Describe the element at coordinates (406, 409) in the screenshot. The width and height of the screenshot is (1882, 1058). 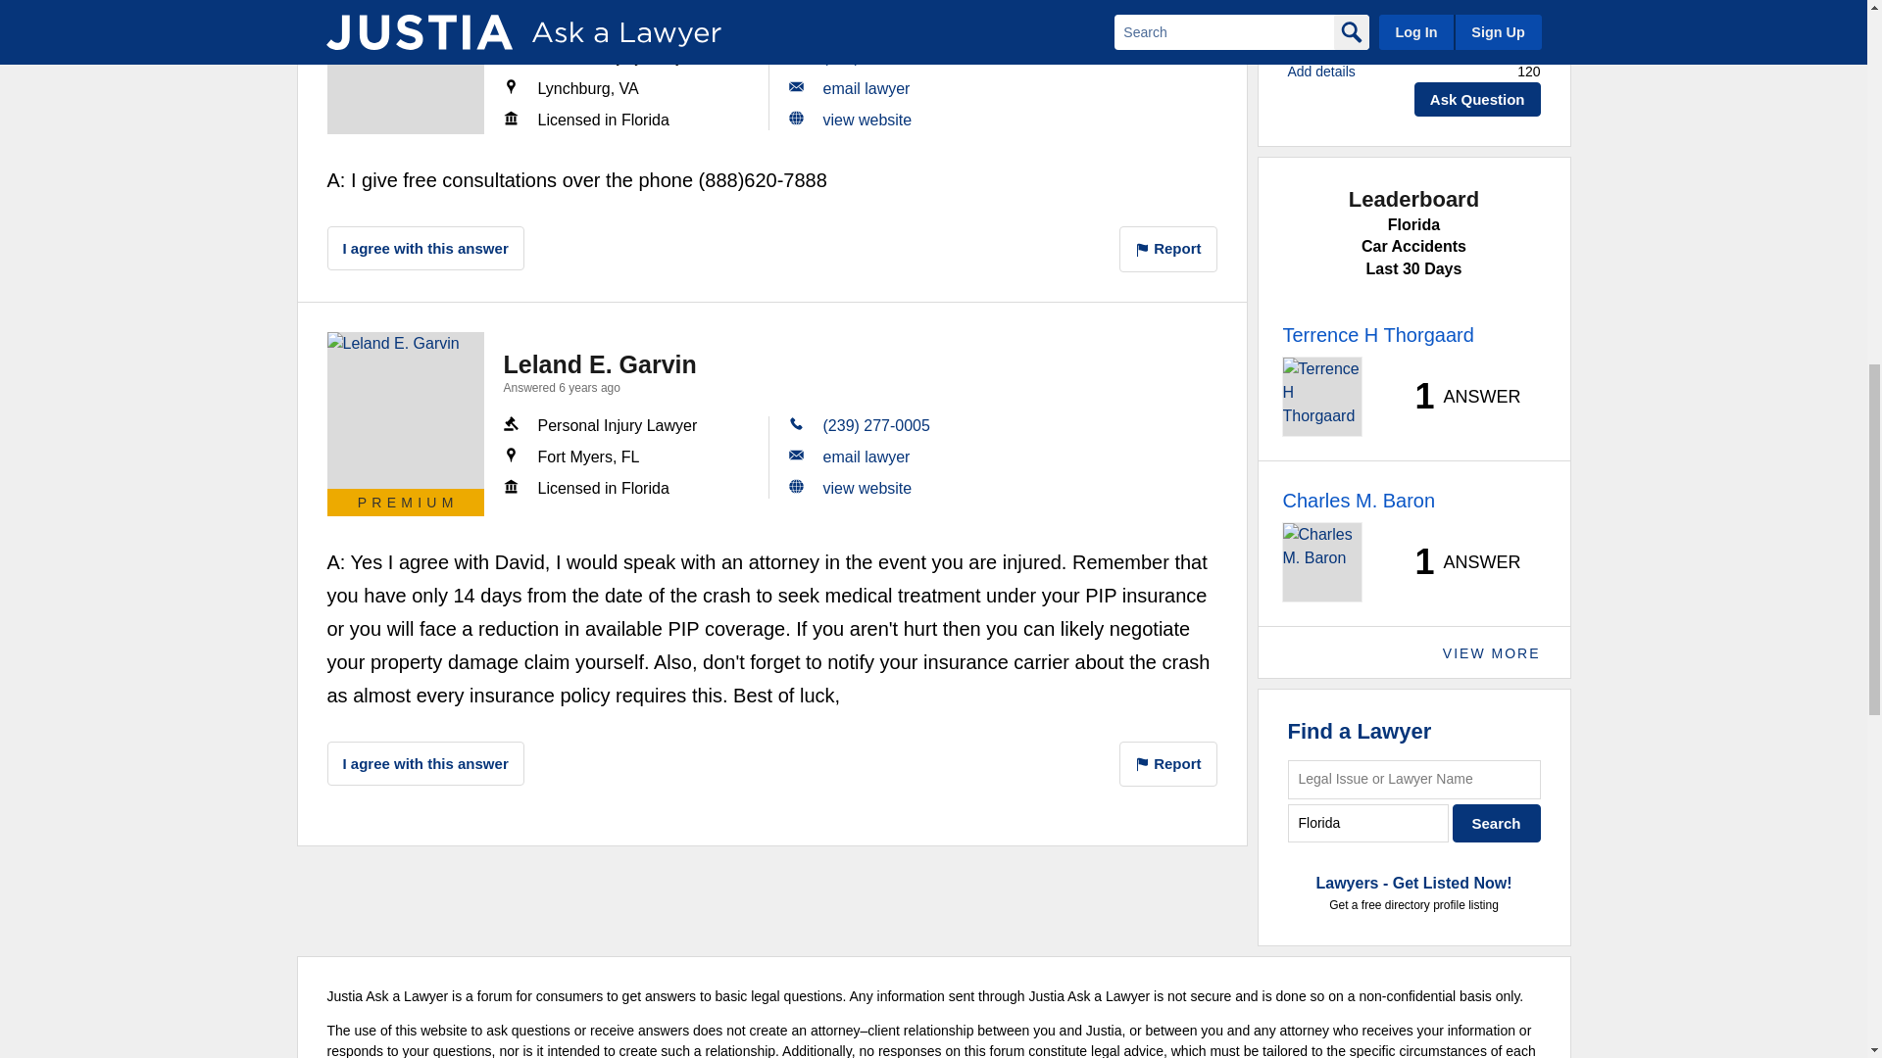
I see `Leland E. Garvin` at that location.